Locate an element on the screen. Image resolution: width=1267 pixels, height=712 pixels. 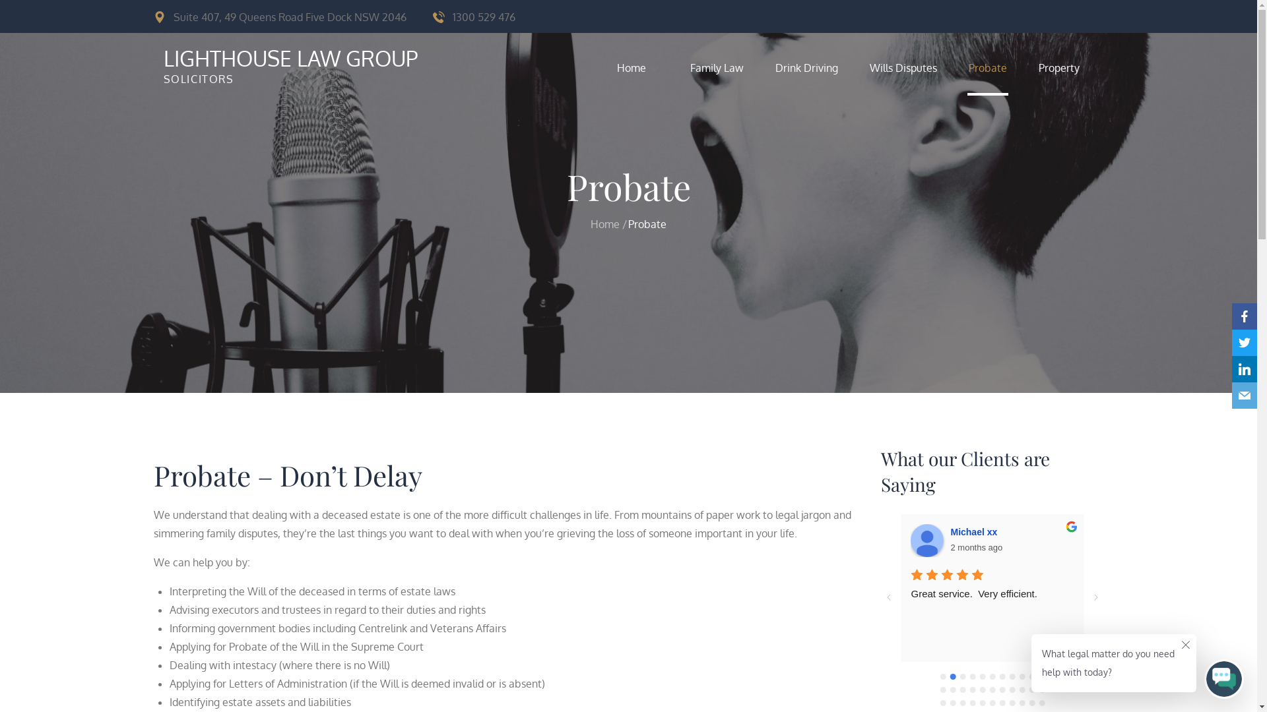
James Hasemer is located at coordinates (987, 532).